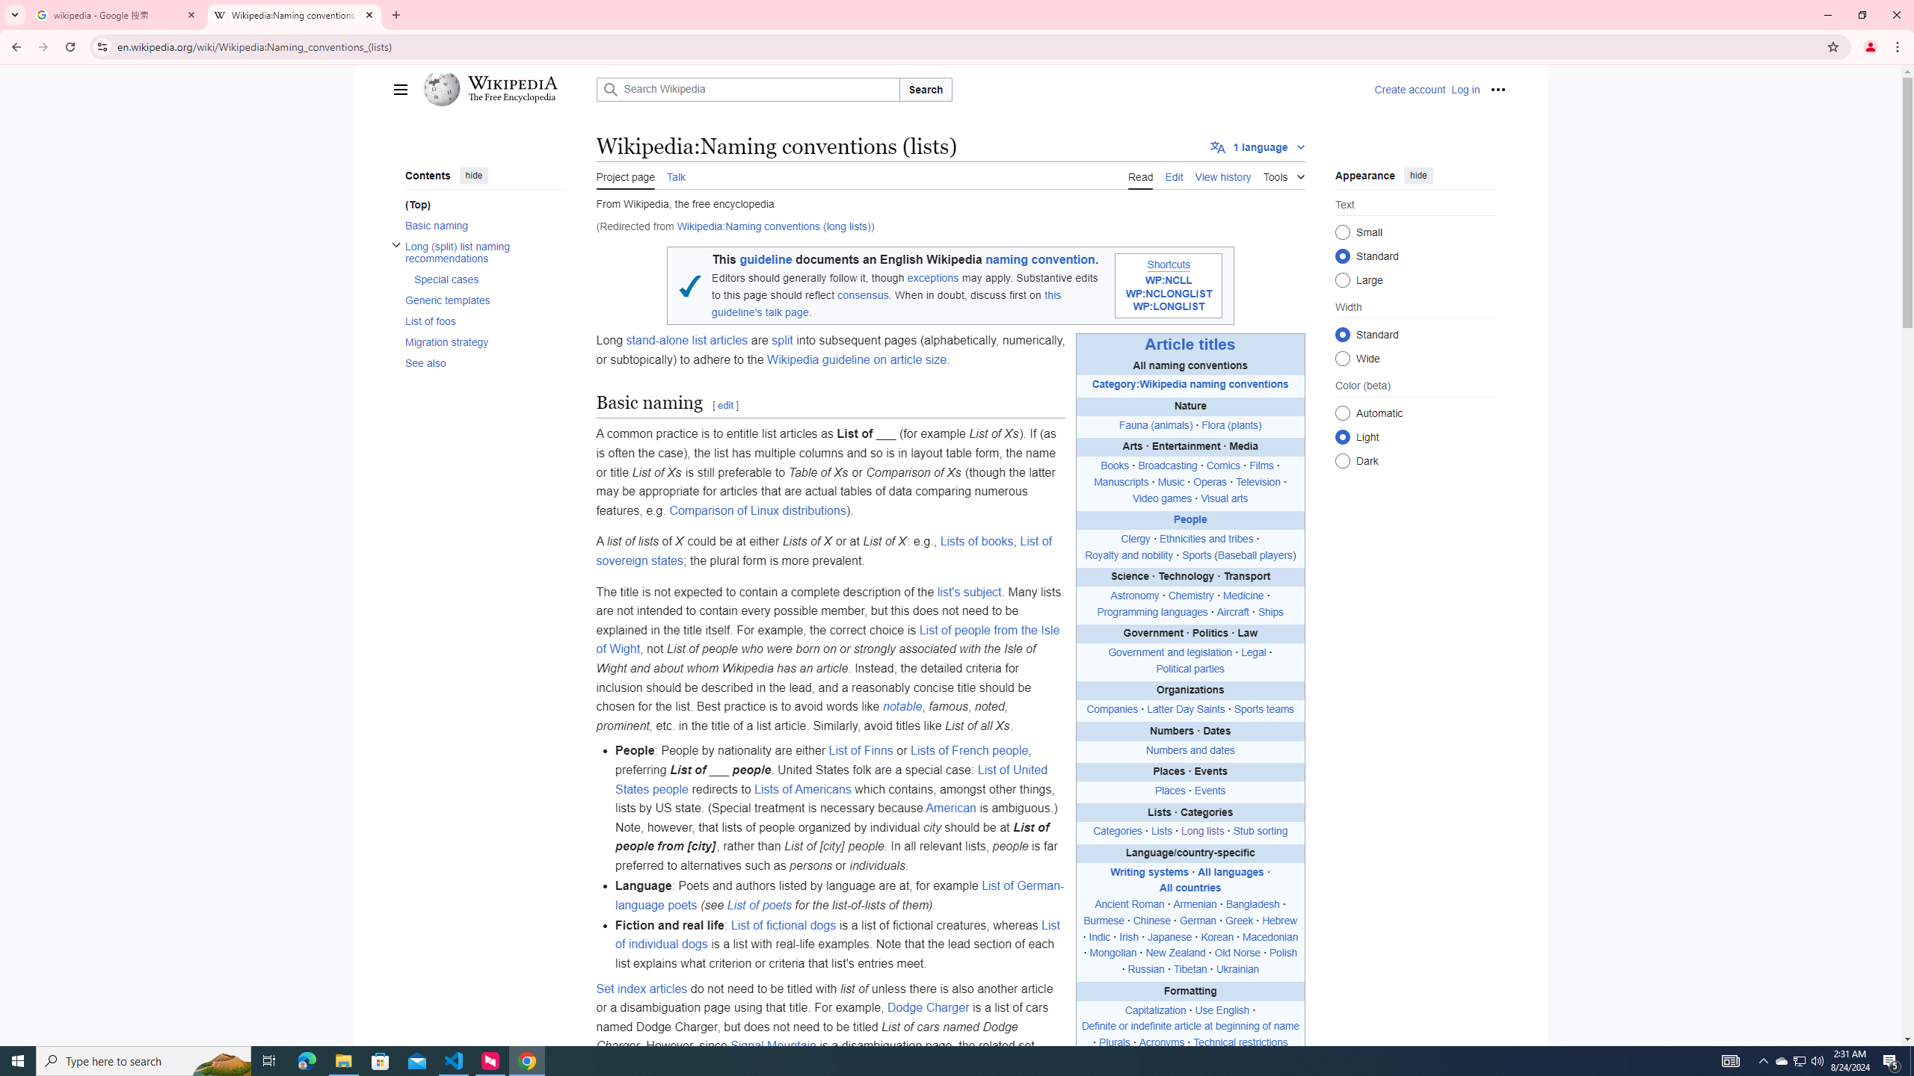  What do you see at coordinates (676, 175) in the screenshot?
I see `AutomationID: ca-talk` at bounding box center [676, 175].